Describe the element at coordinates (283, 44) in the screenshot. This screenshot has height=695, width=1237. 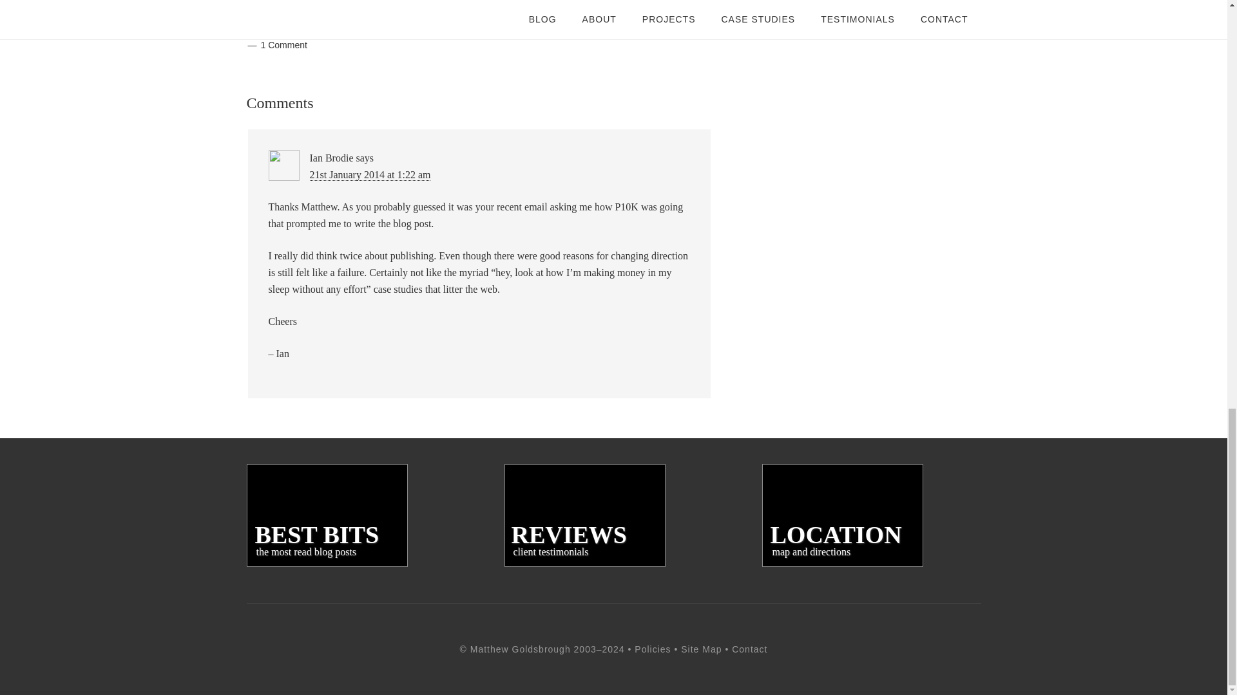
I see `1 Comment` at that location.